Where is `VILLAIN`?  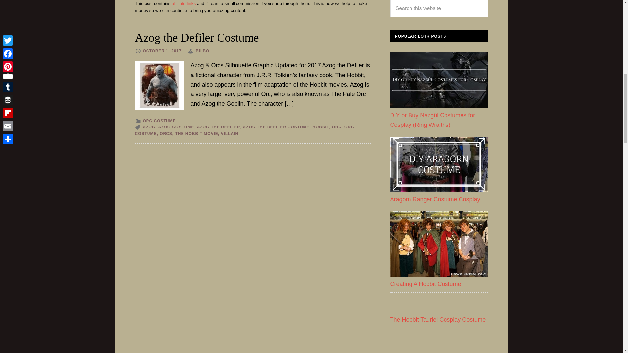
VILLAIN is located at coordinates (230, 133).